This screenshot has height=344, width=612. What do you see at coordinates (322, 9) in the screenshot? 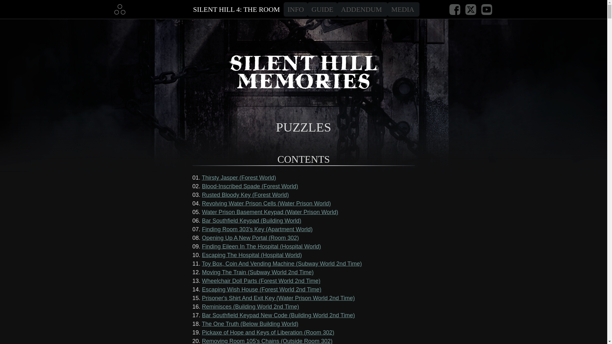
I see `GUIDE` at bounding box center [322, 9].